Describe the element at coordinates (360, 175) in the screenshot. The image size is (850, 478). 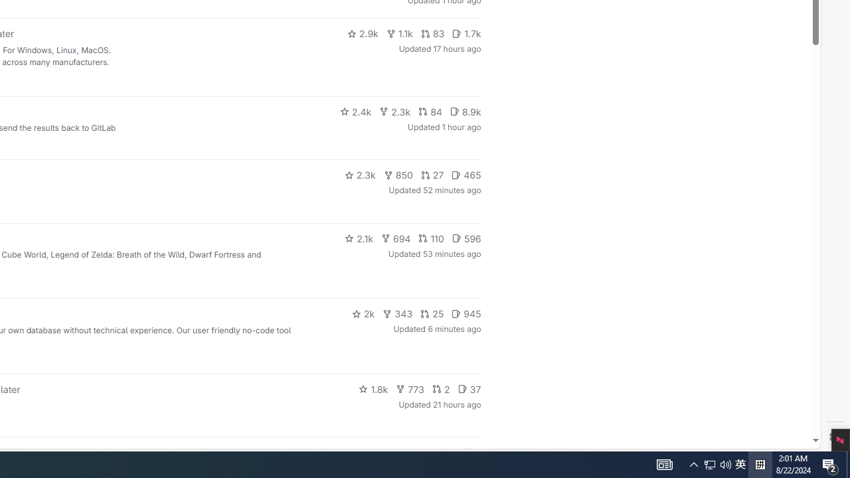
I see `2.3k` at that location.